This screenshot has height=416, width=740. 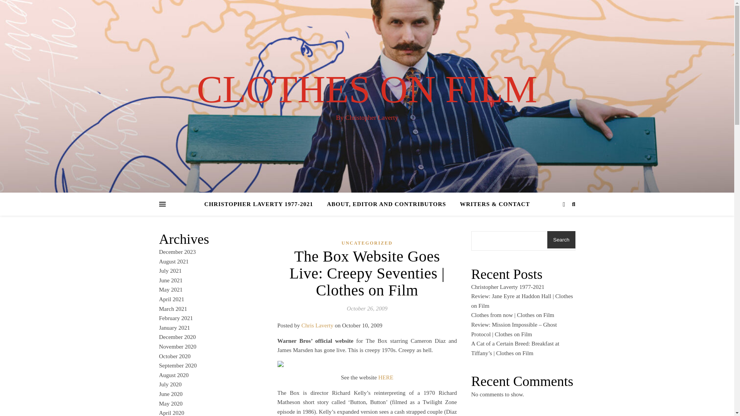 I want to click on CHRISTOPHER LAVERTY 1977-2021, so click(x=261, y=204).